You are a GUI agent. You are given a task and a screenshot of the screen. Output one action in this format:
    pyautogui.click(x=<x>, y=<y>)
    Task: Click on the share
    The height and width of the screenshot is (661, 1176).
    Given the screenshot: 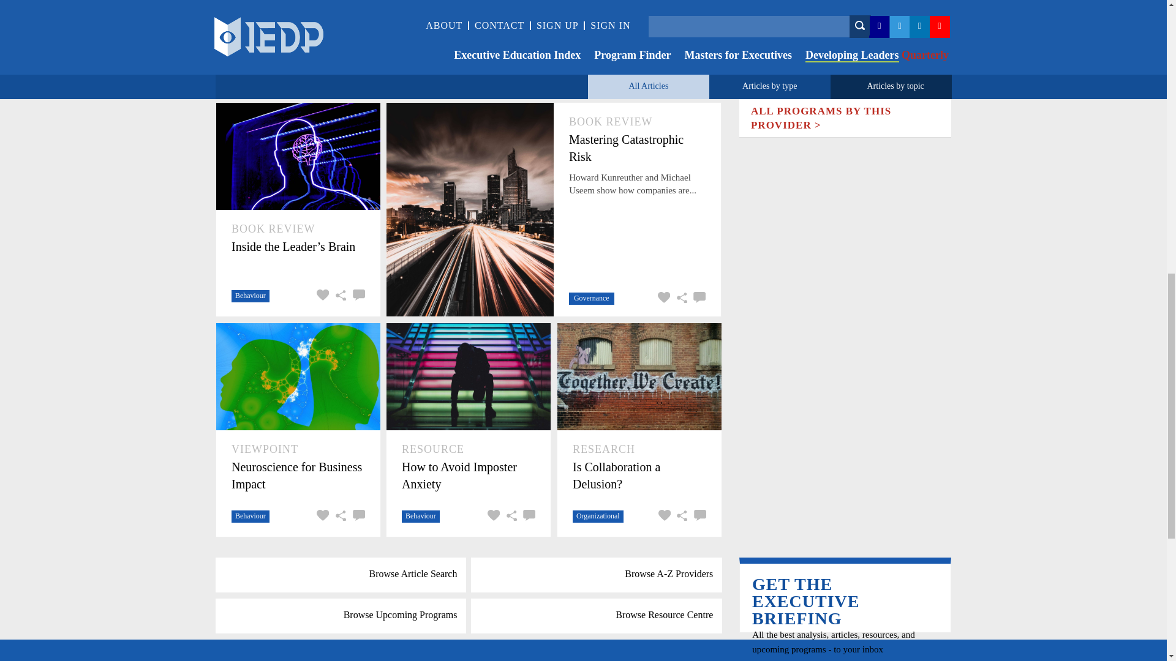 What is the action you would take?
    pyautogui.click(x=339, y=517)
    